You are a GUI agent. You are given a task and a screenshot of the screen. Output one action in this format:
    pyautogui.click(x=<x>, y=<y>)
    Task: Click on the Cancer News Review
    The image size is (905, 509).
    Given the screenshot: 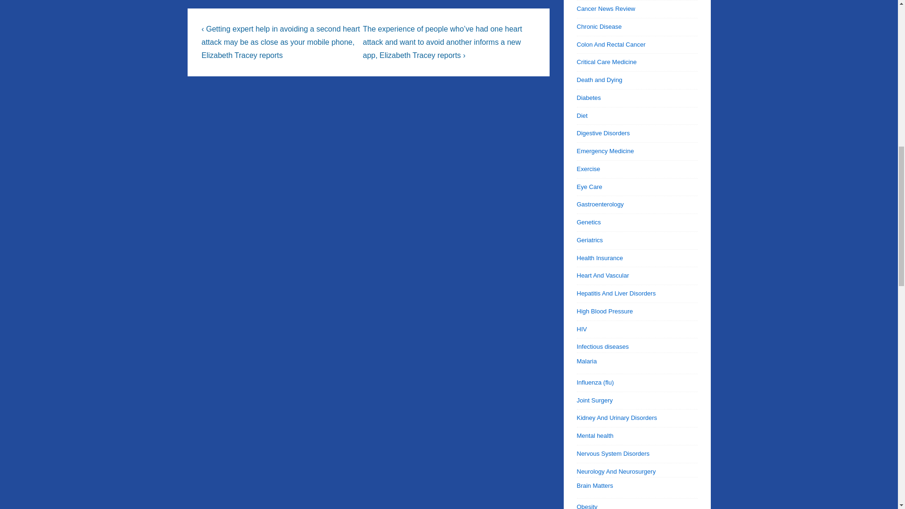 What is the action you would take?
    pyautogui.click(x=606, y=8)
    